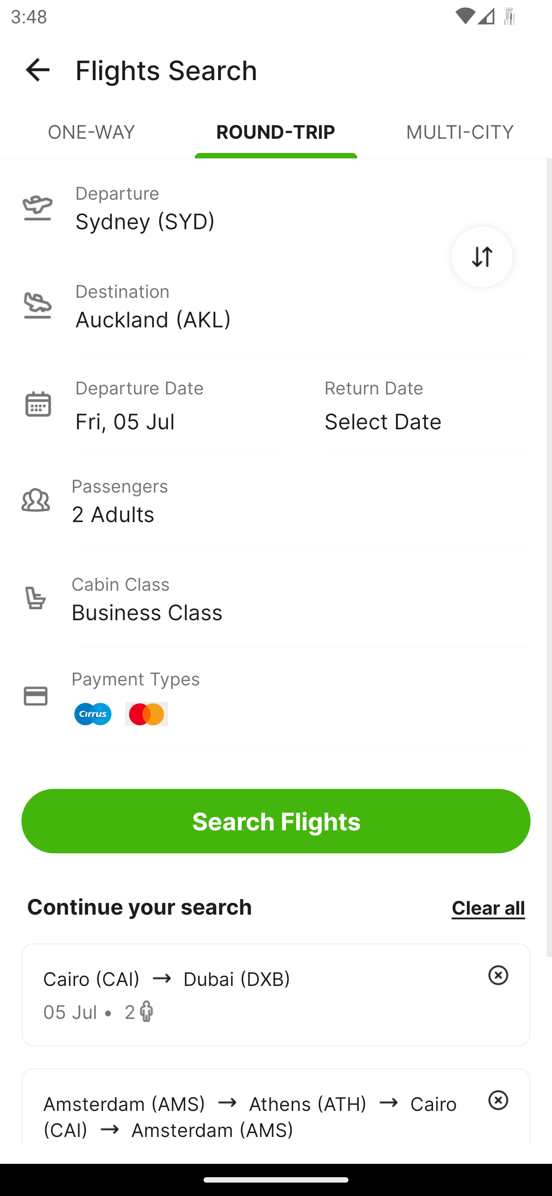 The image size is (552, 1196). I want to click on Departure Date Fri, 05 Jul, so click(189, 403).